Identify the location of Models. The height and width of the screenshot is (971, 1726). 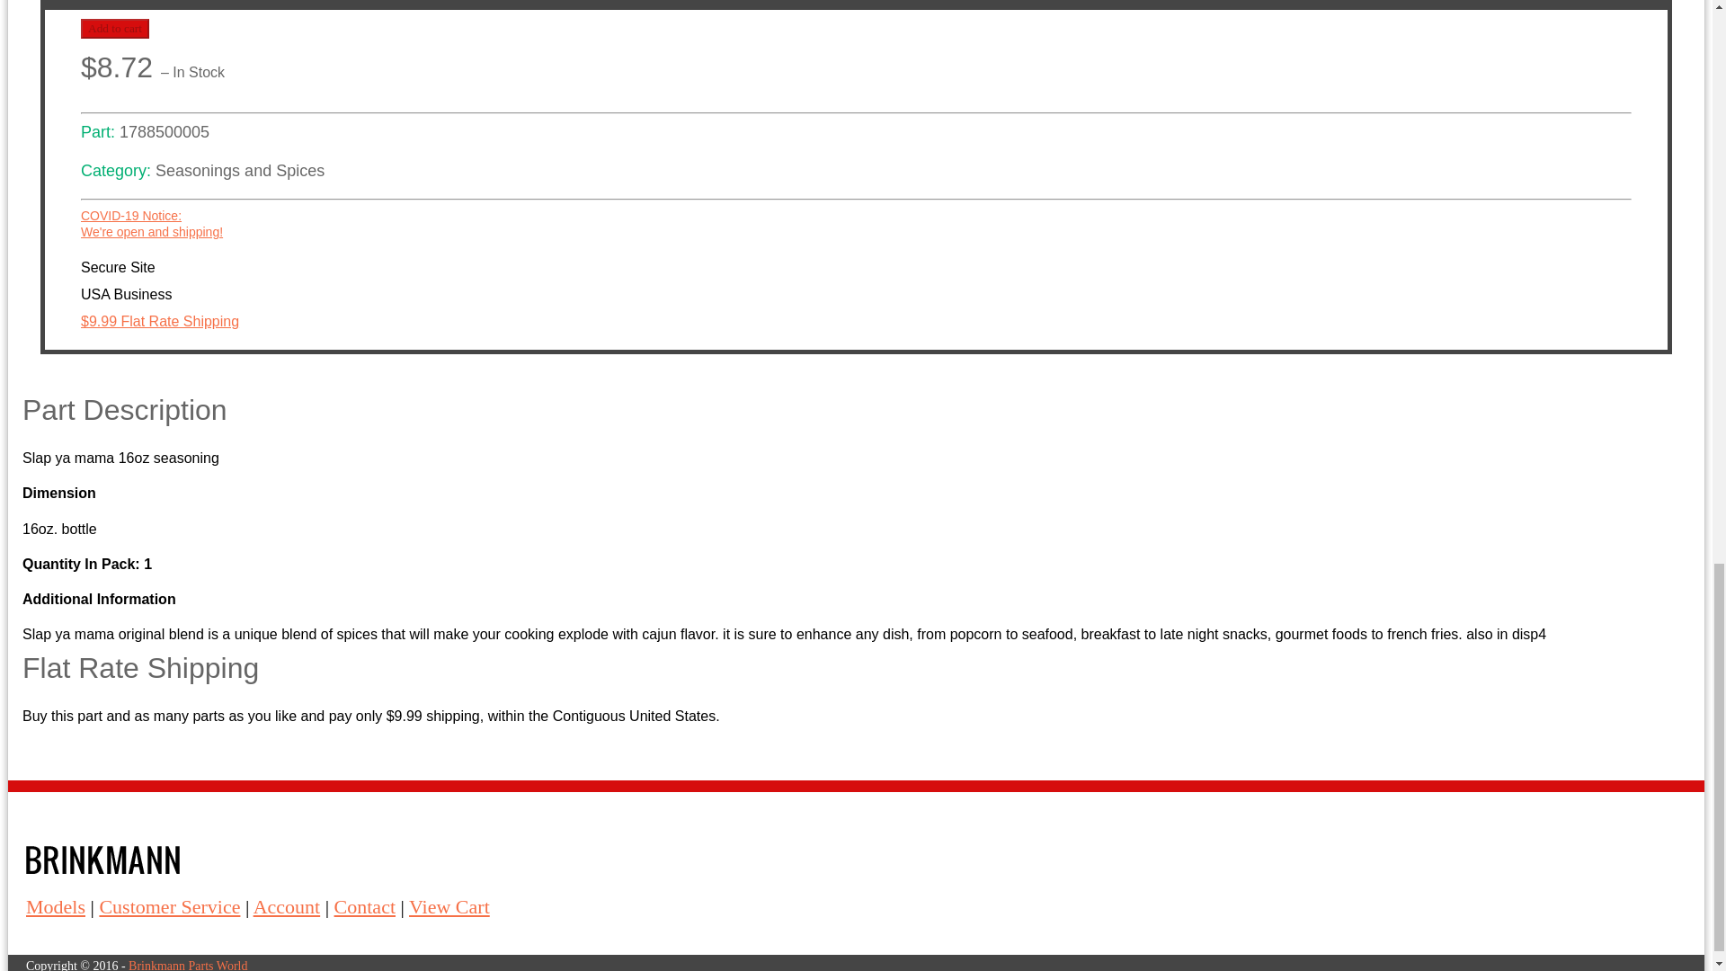
(55, 906).